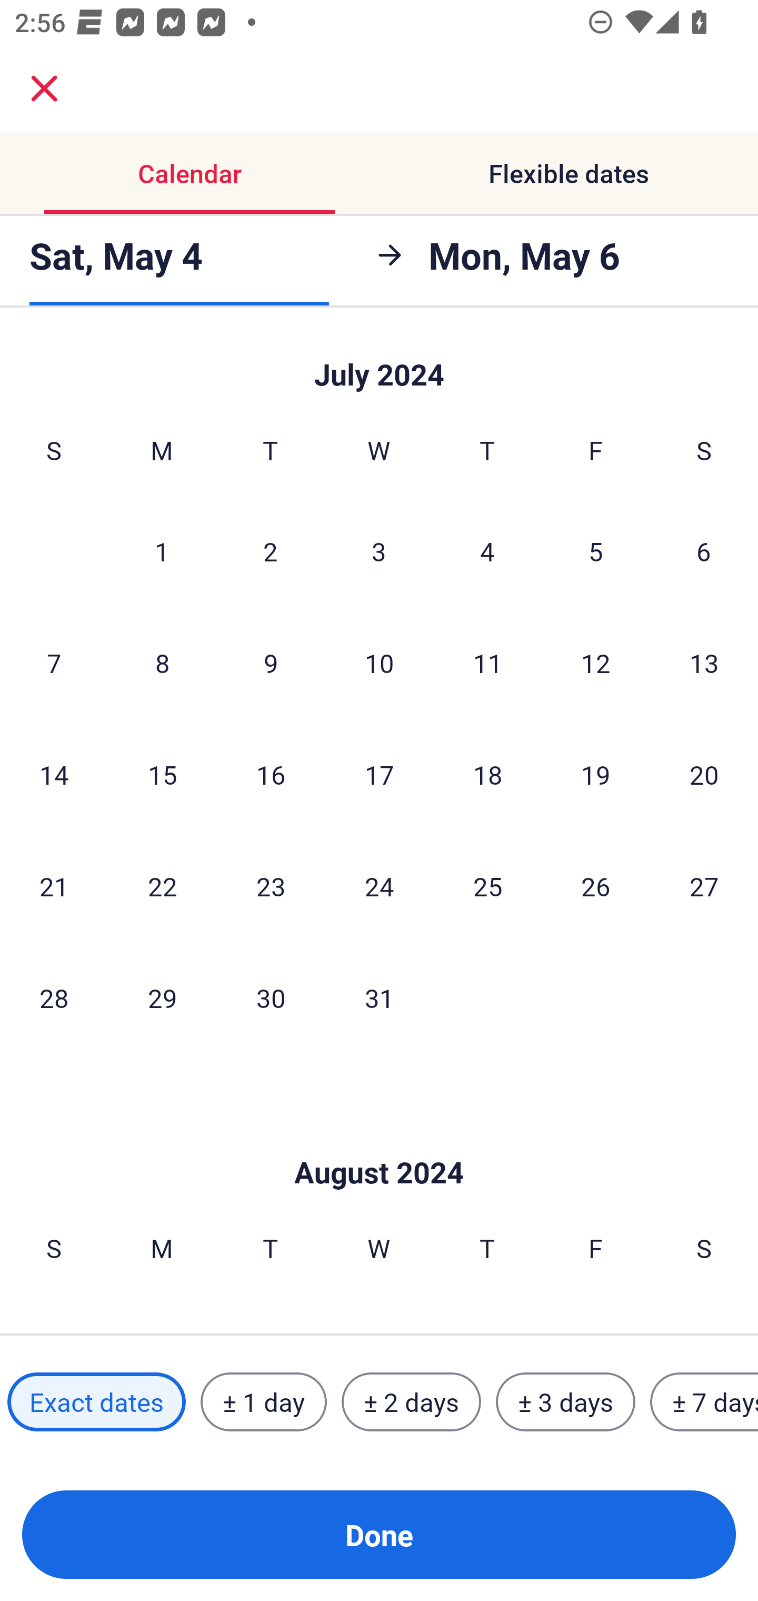 The height and width of the screenshot is (1601, 758). What do you see at coordinates (487, 774) in the screenshot?
I see `18 Thursday, July 18, 2024` at bounding box center [487, 774].